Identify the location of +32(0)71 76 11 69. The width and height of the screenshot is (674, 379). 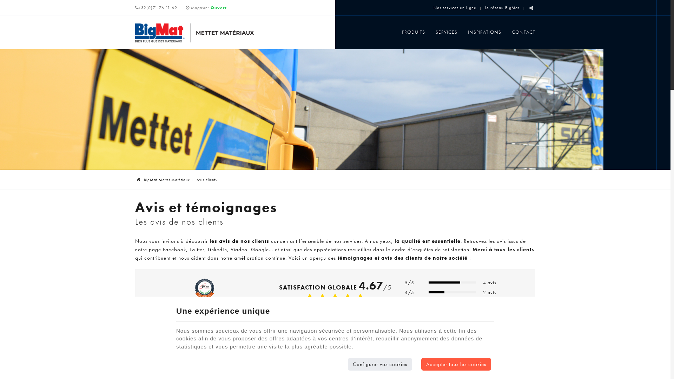
(156, 8).